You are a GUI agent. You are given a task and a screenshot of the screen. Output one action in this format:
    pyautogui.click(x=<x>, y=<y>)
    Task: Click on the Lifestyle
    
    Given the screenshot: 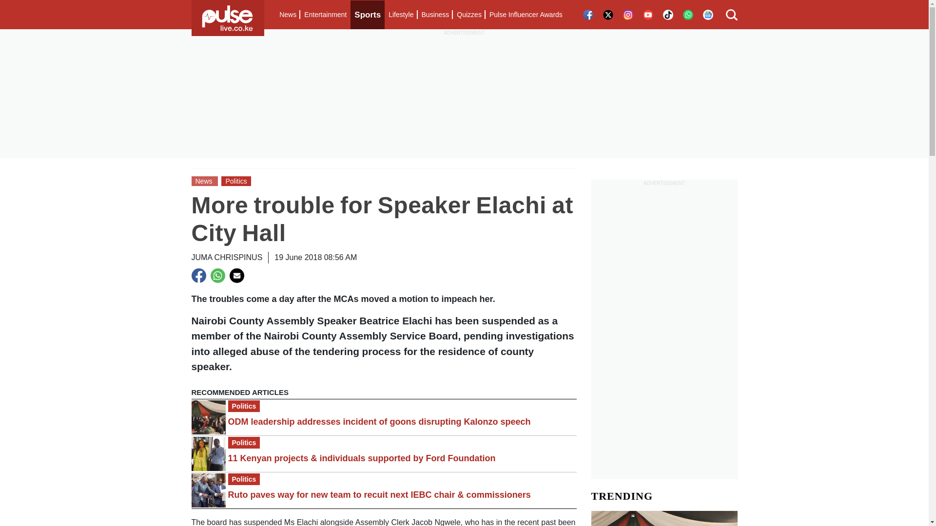 What is the action you would take?
    pyautogui.click(x=401, y=15)
    